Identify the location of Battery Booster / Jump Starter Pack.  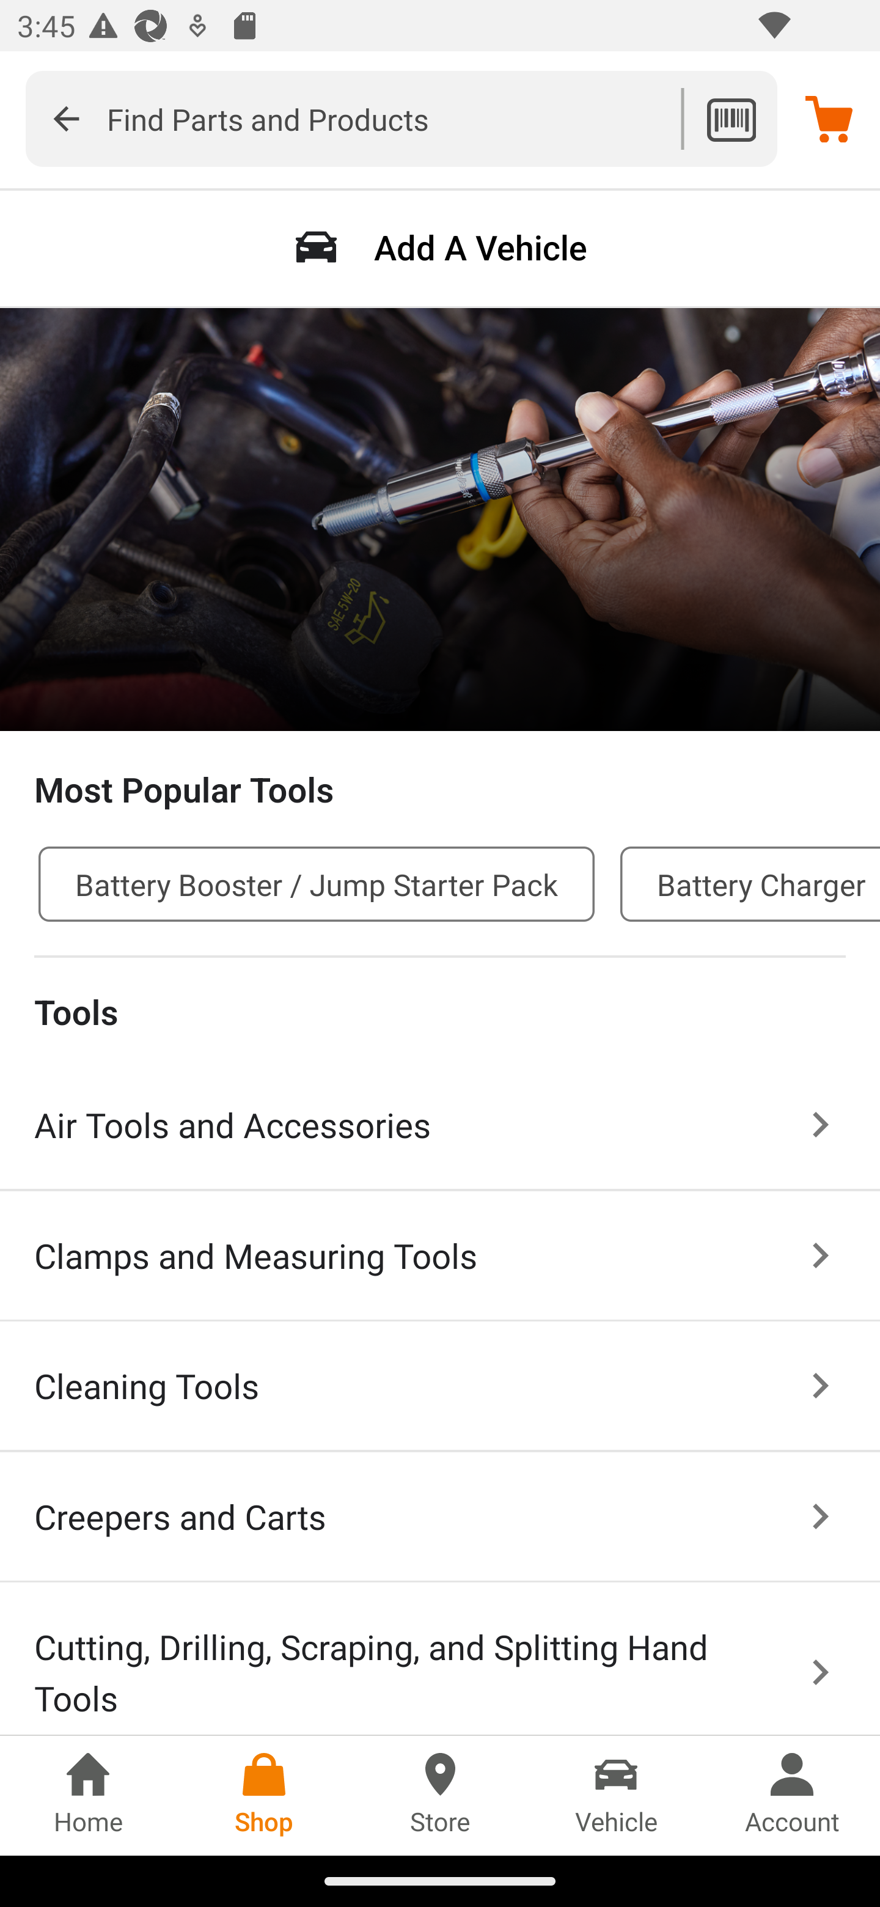
(317, 884).